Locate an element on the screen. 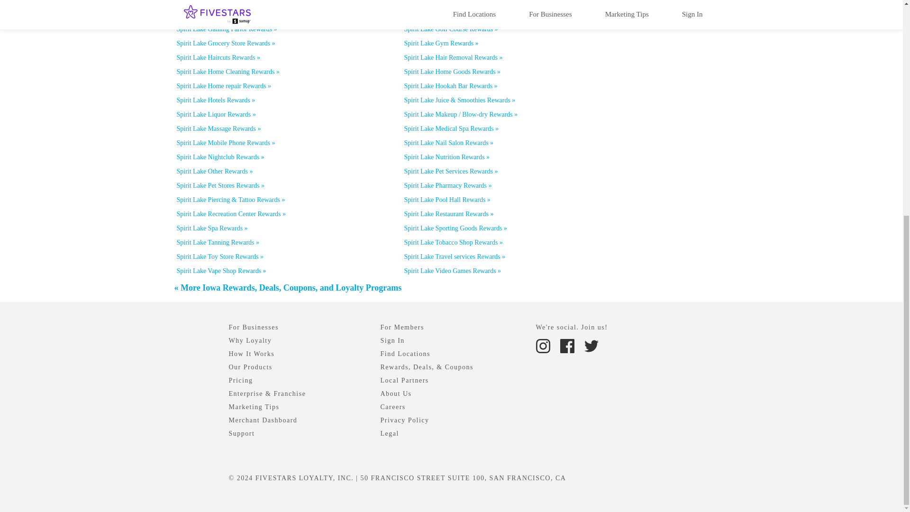 The height and width of the screenshot is (512, 910). Merchant Dashboard and Analytics is located at coordinates (263, 420).